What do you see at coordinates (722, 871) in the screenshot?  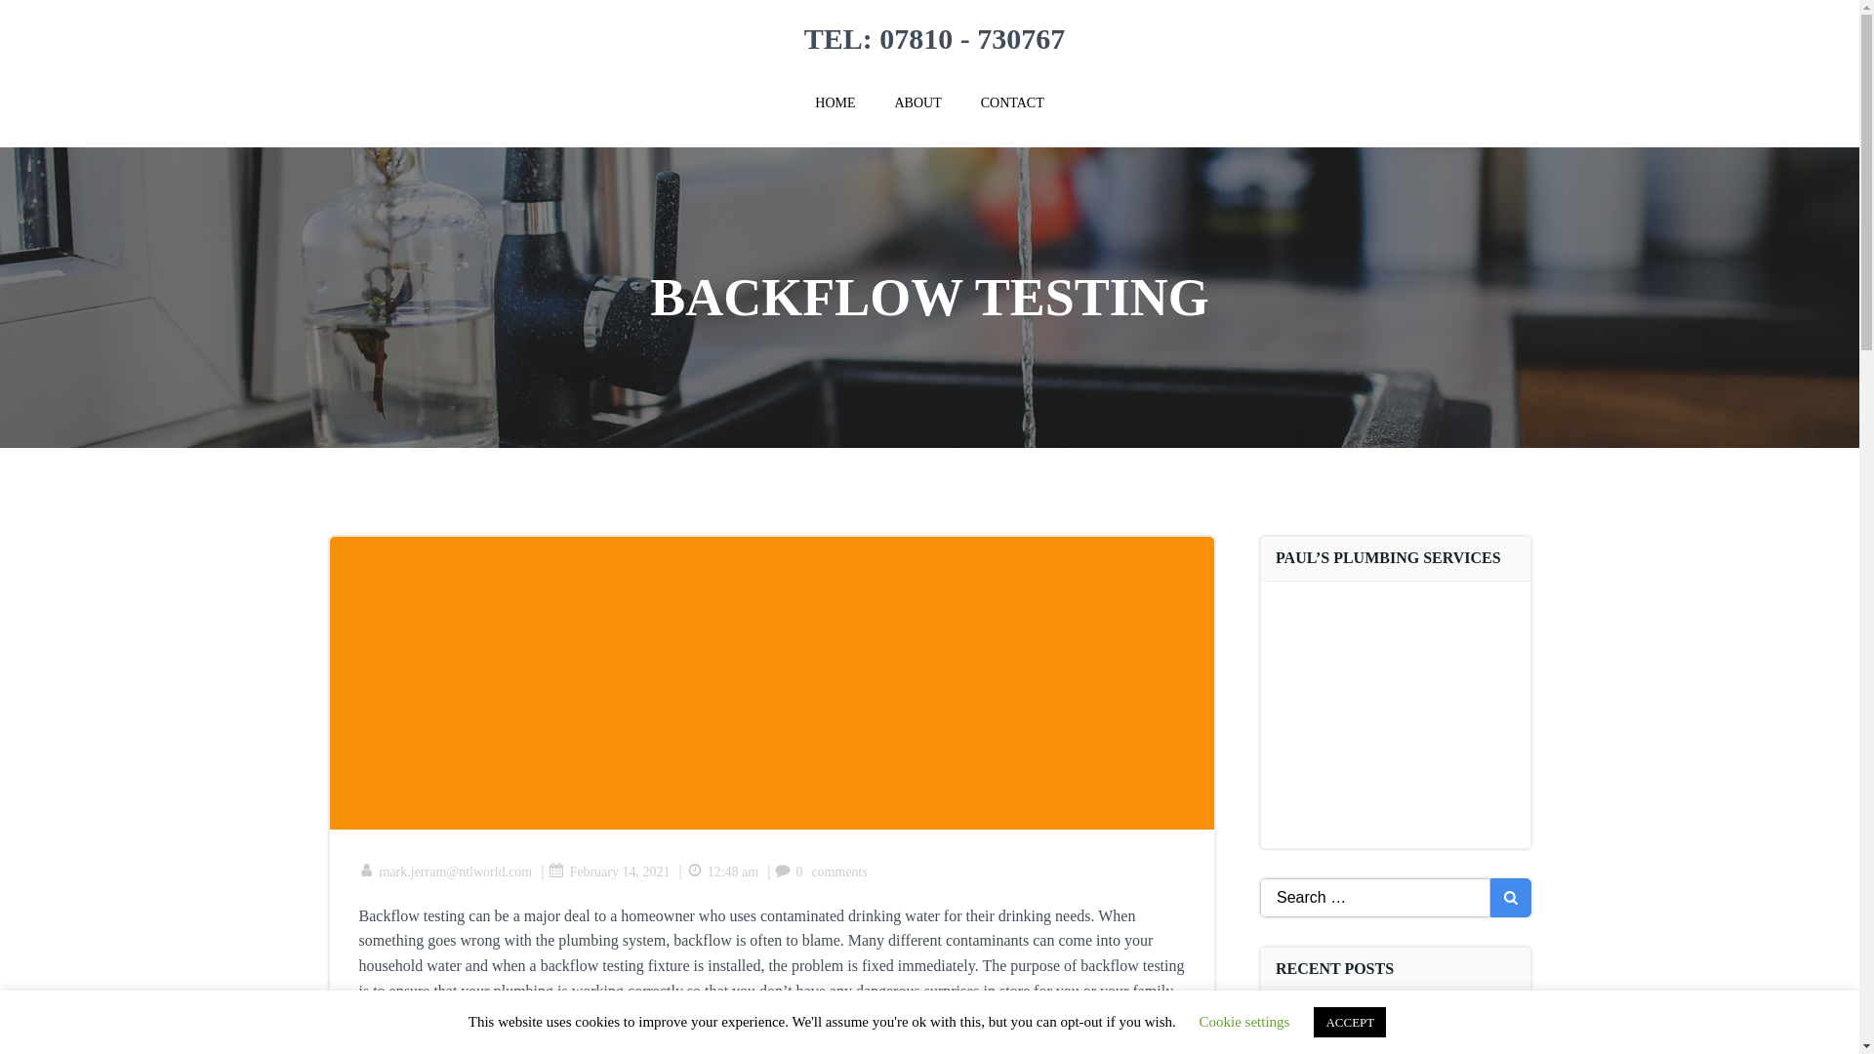 I see `12:48 am` at bounding box center [722, 871].